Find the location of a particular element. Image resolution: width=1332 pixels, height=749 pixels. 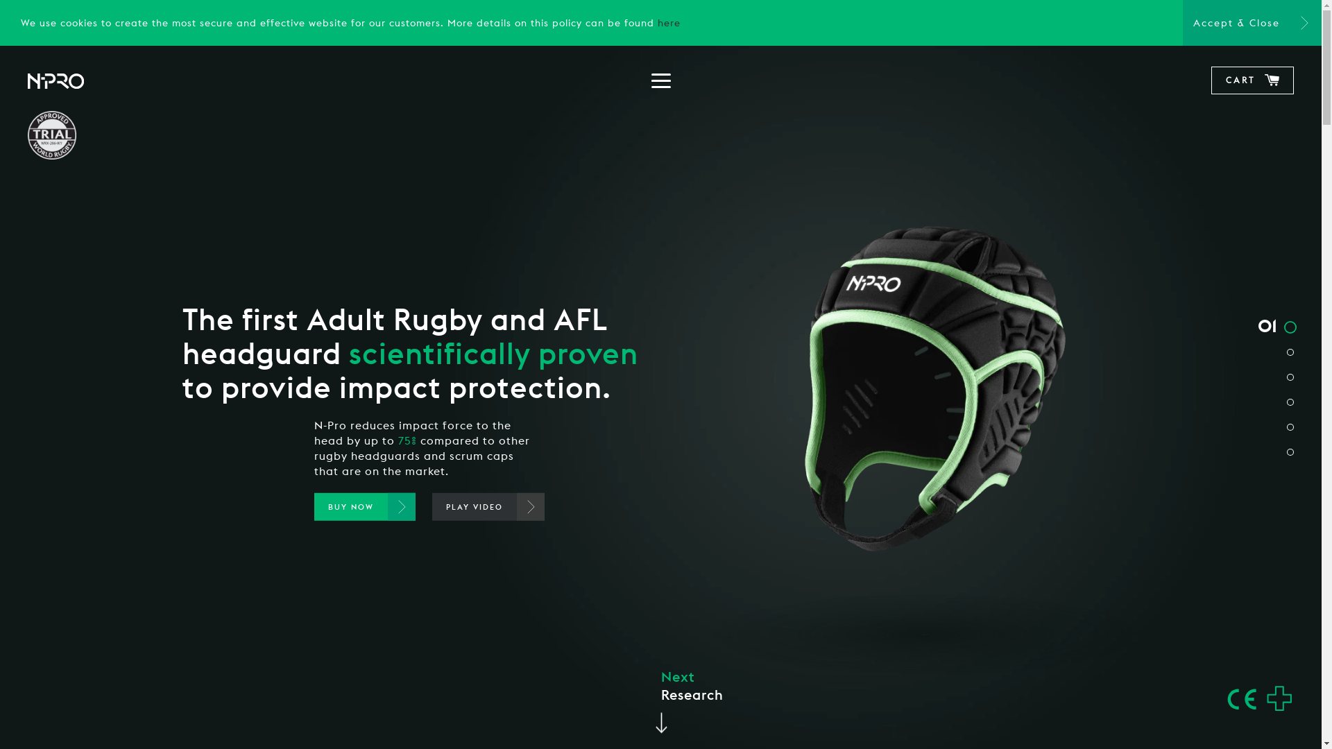

PLAY VIDEO is located at coordinates (488, 507).